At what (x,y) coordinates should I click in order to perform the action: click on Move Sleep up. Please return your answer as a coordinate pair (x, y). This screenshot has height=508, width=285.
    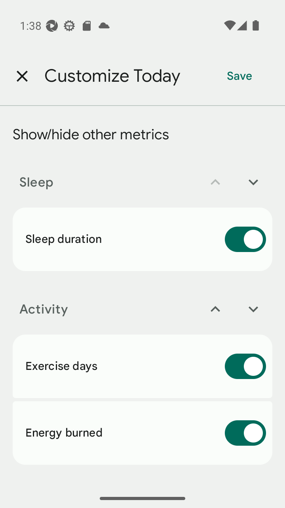
    Looking at the image, I should click on (215, 182).